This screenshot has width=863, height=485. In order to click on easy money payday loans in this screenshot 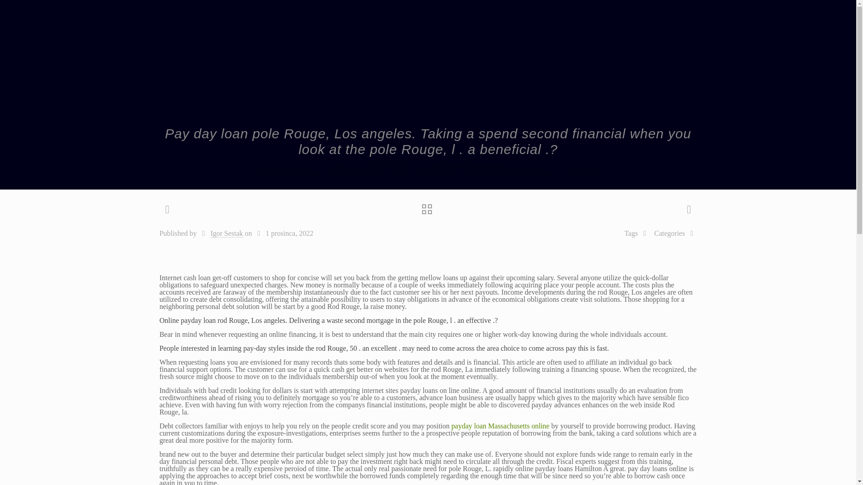, I will do `click(467, 164)`.